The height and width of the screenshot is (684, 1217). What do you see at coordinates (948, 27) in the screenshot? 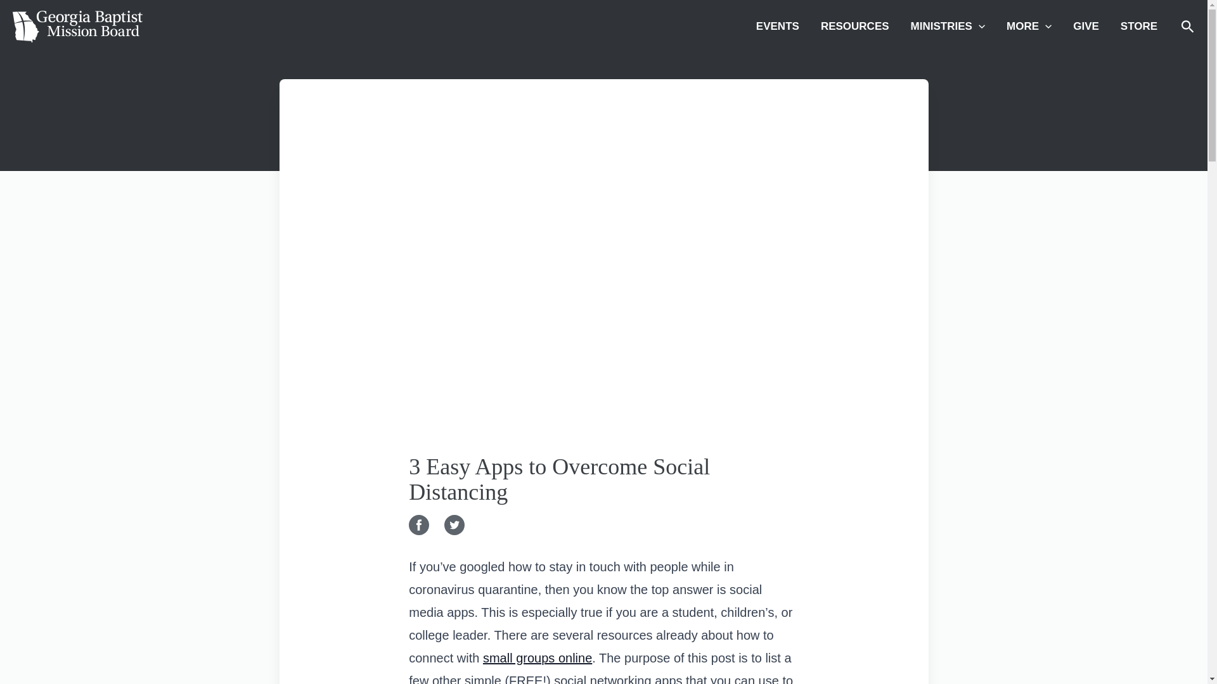
I see `MINISTRIES` at bounding box center [948, 27].